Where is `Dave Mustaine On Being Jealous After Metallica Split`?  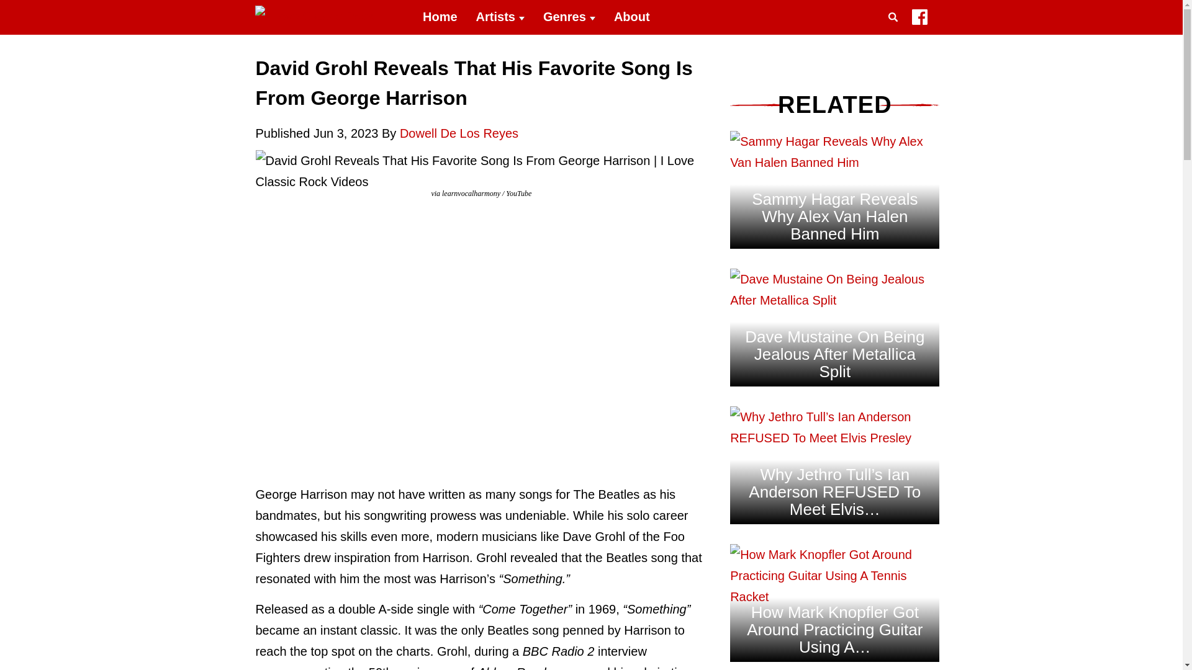 Dave Mustaine On Being Jealous After Metallica Split is located at coordinates (834, 354).